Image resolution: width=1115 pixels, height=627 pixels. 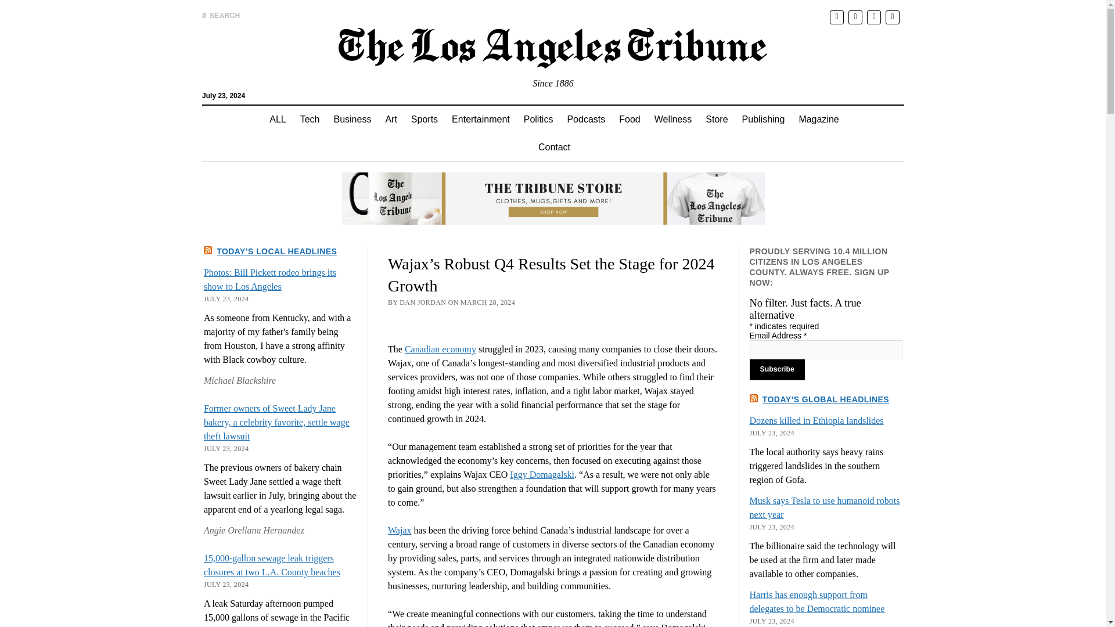 What do you see at coordinates (310, 120) in the screenshot?
I see `Tech` at bounding box center [310, 120].